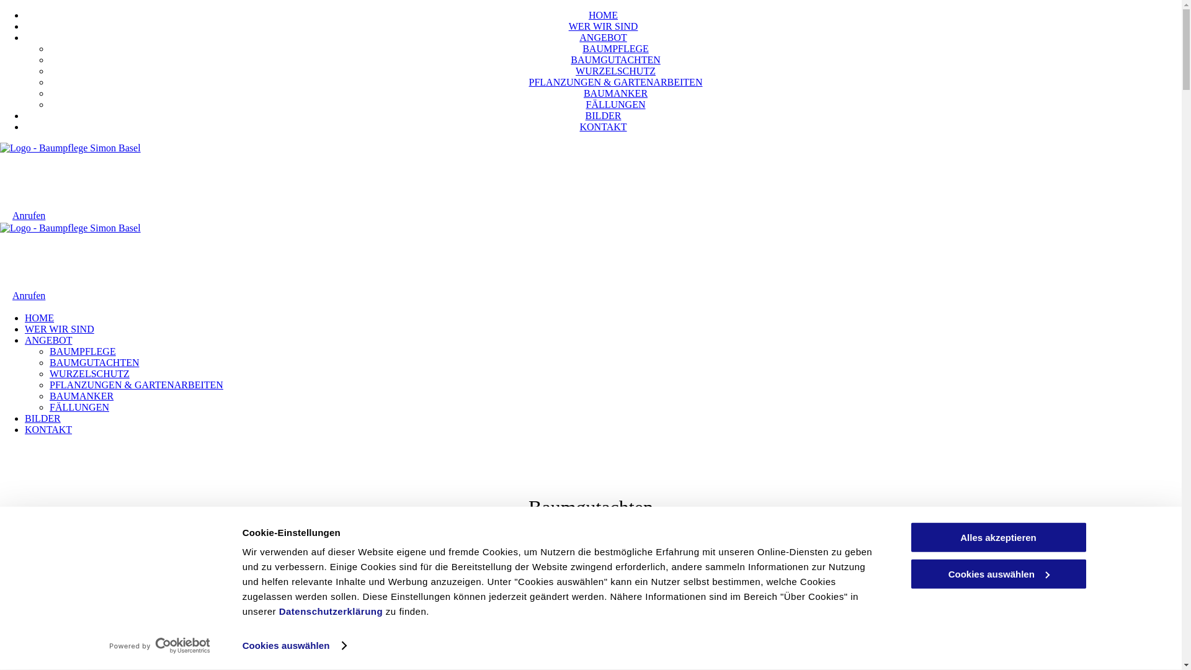  I want to click on PFLANZUNGEN & GARTENARBEITEN, so click(136, 385).